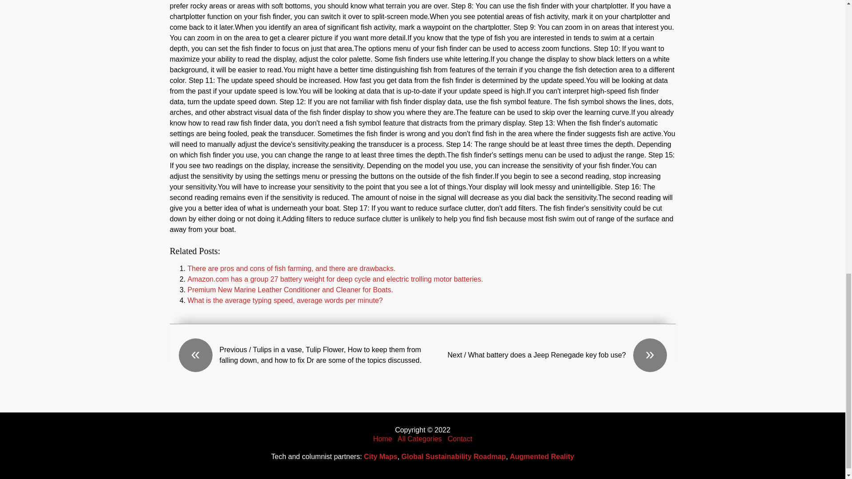 The image size is (852, 479). What do you see at coordinates (381, 456) in the screenshot?
I see `City Maps` at bounding box center [381, 456].